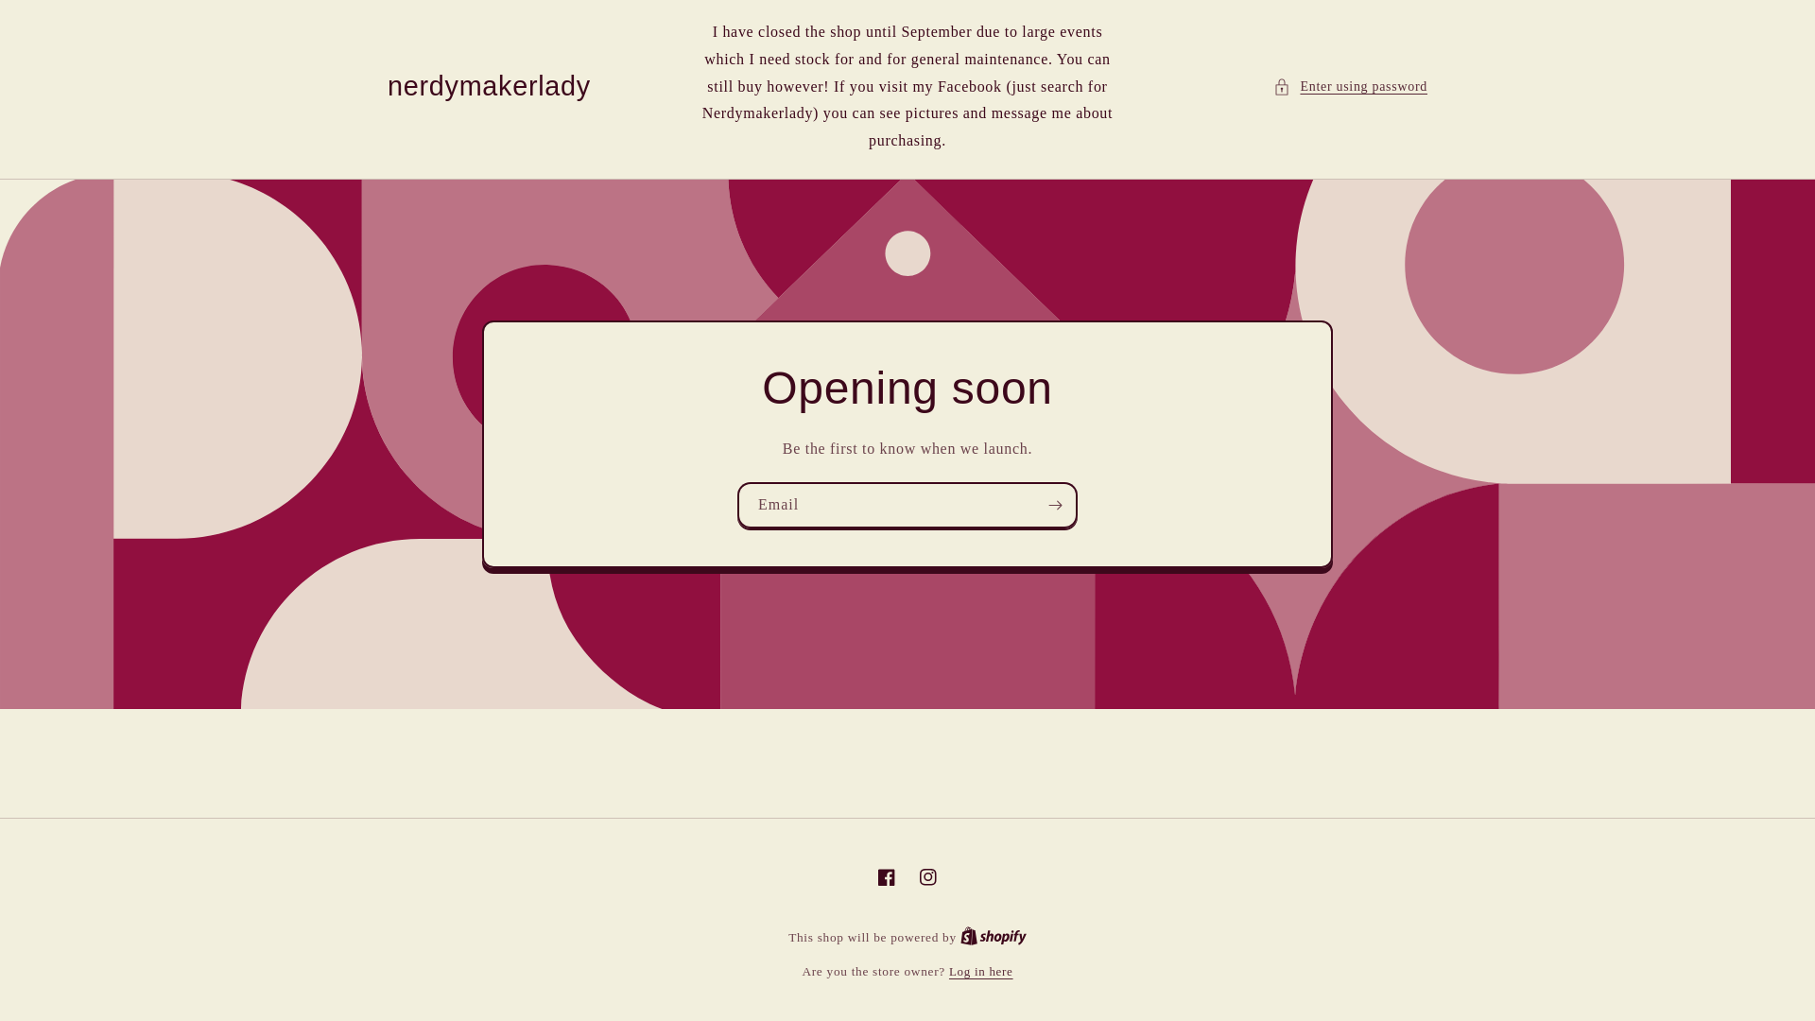 The height and width of the screenshot is (1021, 1815). I want to click on Facebook, so click(981, 972).